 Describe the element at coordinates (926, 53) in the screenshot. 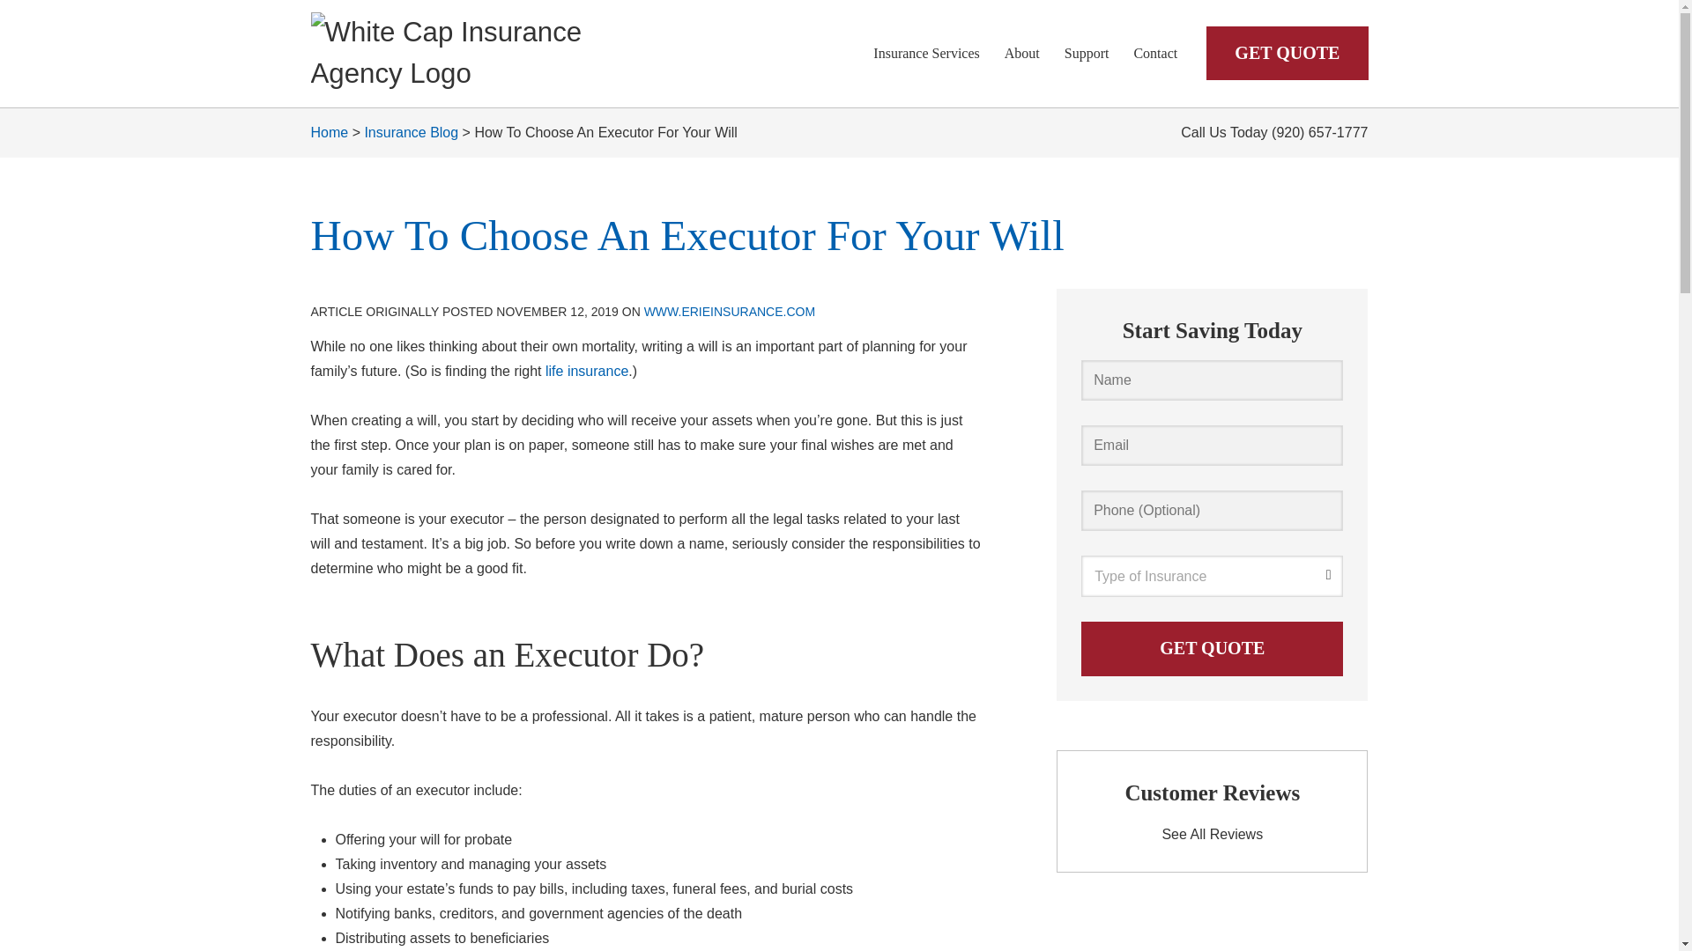

I see `Insurance Services` at that location.